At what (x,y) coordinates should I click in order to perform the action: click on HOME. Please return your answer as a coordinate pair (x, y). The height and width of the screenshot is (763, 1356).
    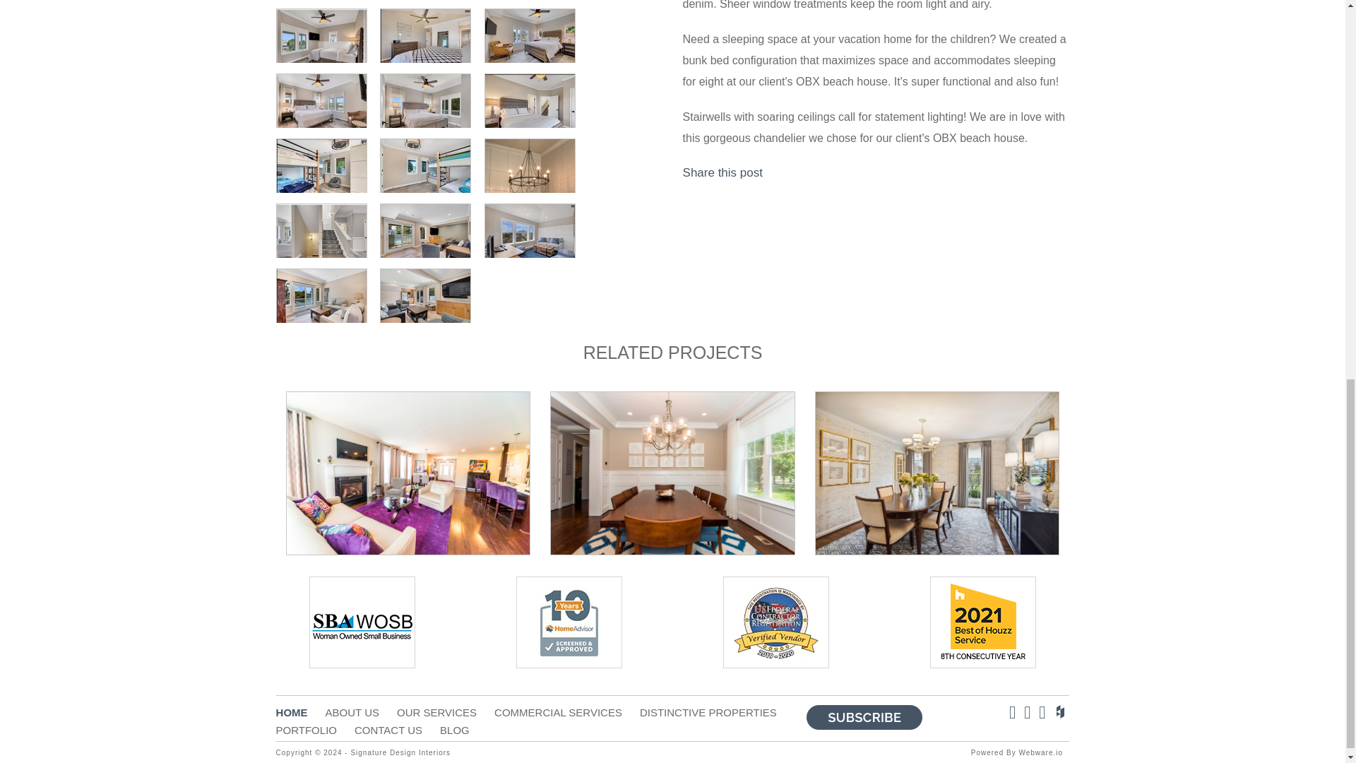
    Looking at the image, I should click on (301, 712).